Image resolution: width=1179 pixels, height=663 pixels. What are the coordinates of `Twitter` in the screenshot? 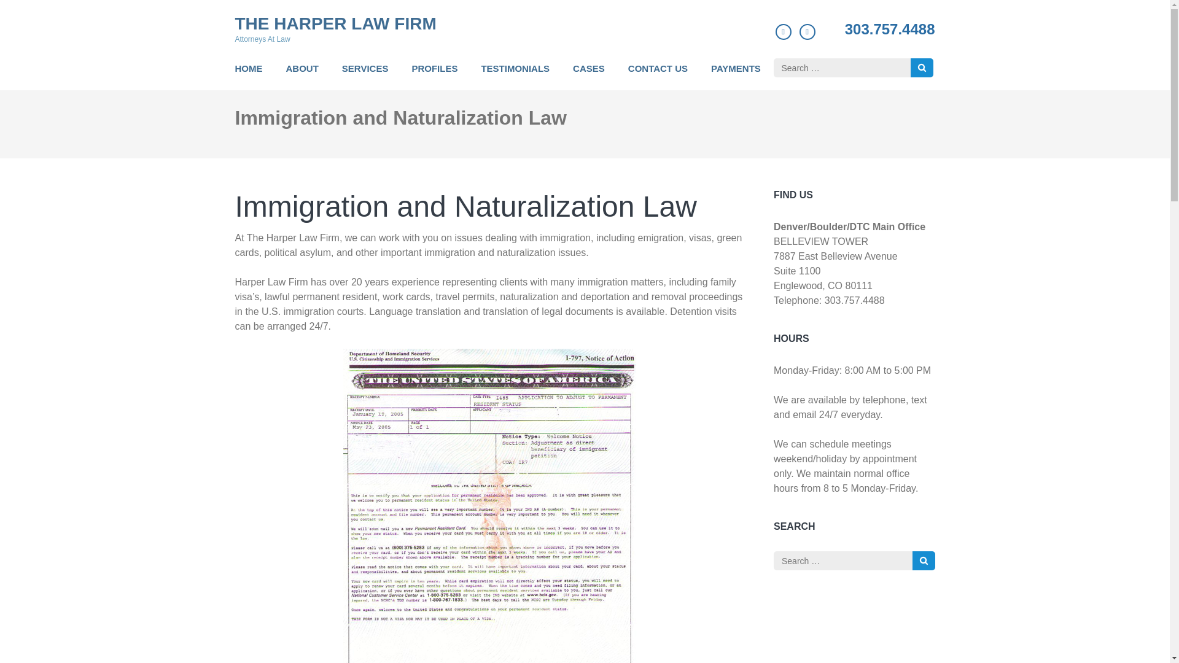 It's located at (807, 31).